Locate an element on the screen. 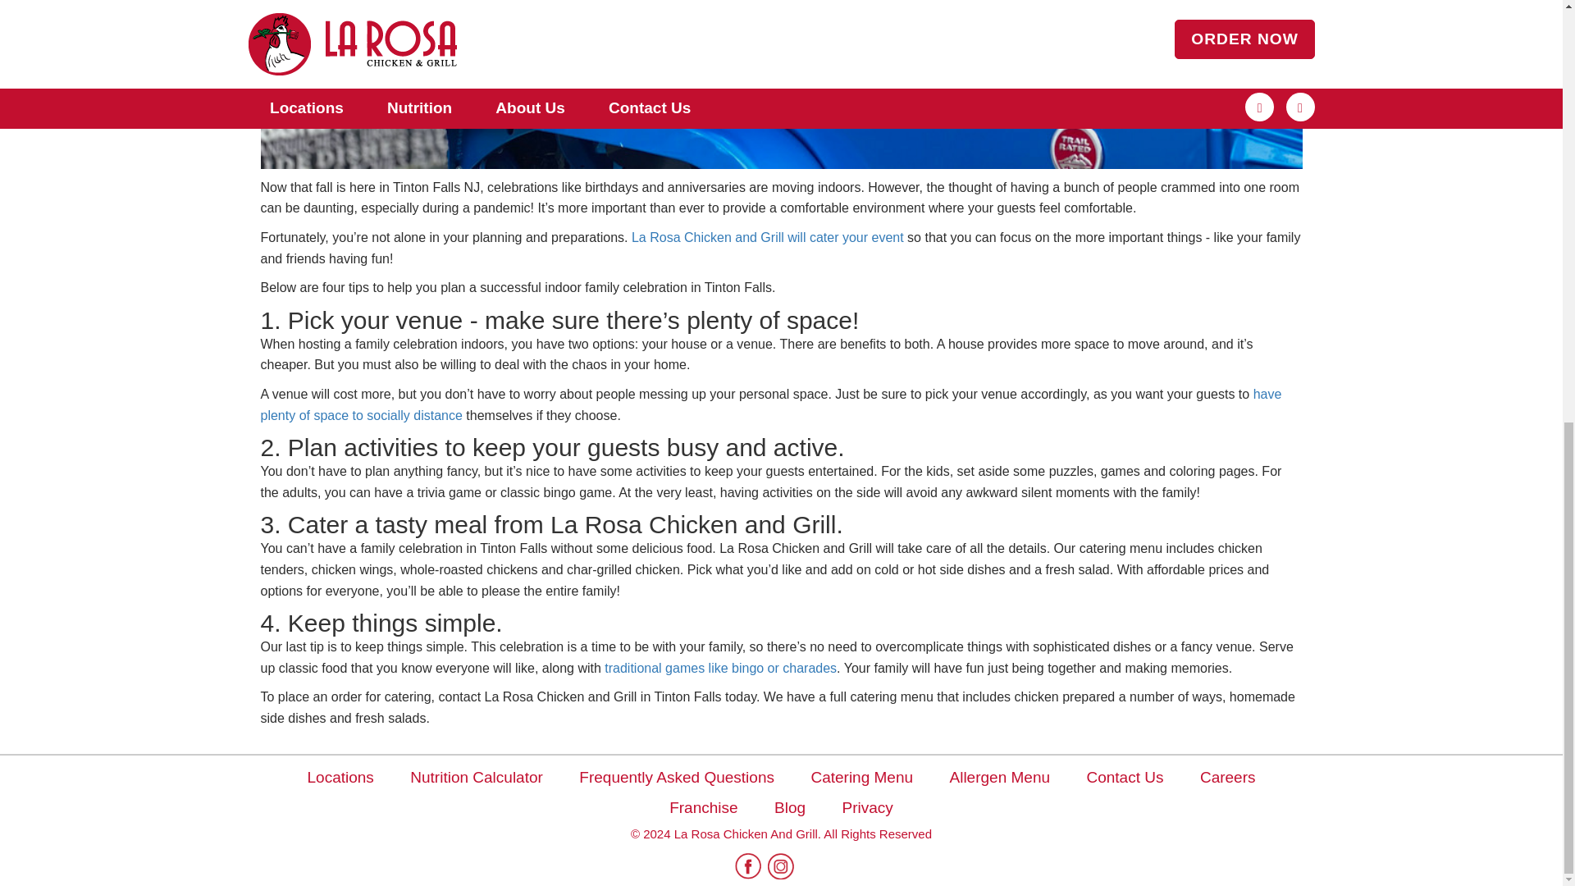 This screenshot has height=886, width=1575. Nutrition Calculator is located at coordinates (476, 777).